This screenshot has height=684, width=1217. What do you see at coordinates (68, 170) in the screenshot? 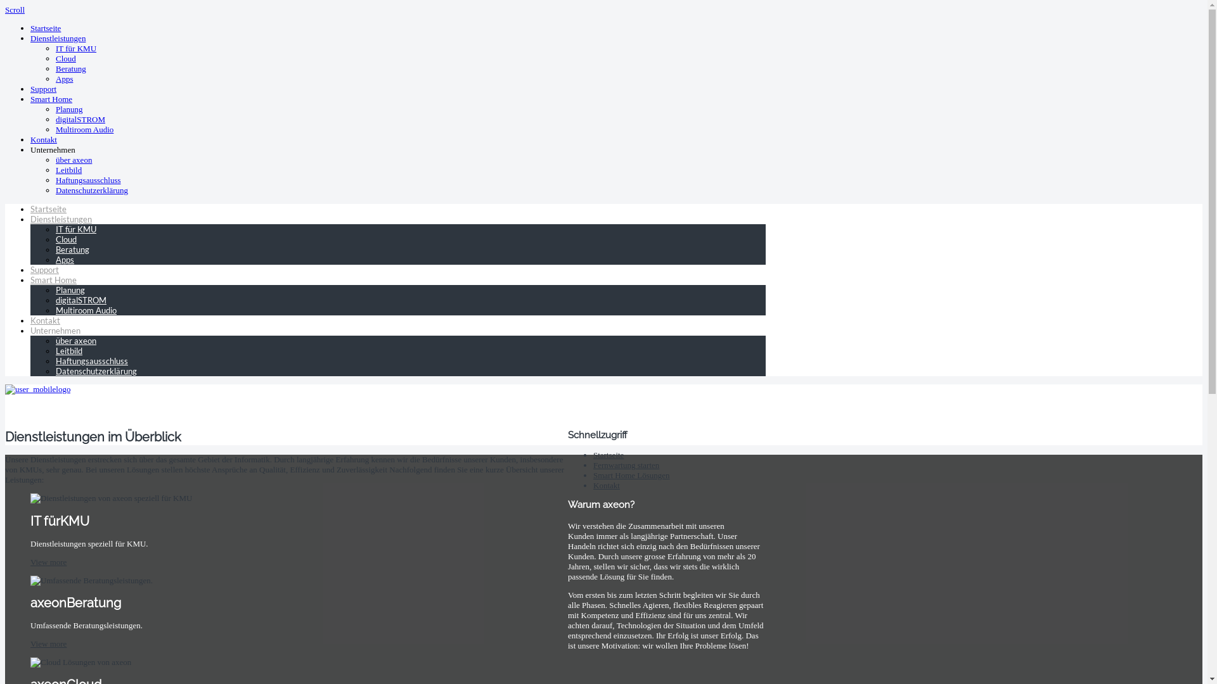
I see `Leitbild` at bounding box center [68, 170].